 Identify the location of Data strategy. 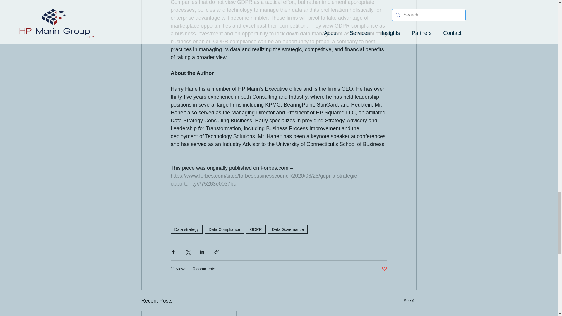
(186, 229).